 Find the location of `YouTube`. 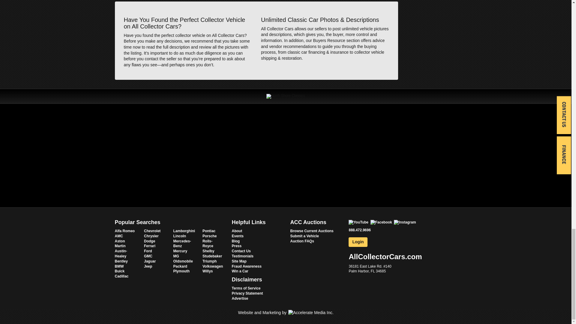

YouTube is located at coordinates (358, 222).